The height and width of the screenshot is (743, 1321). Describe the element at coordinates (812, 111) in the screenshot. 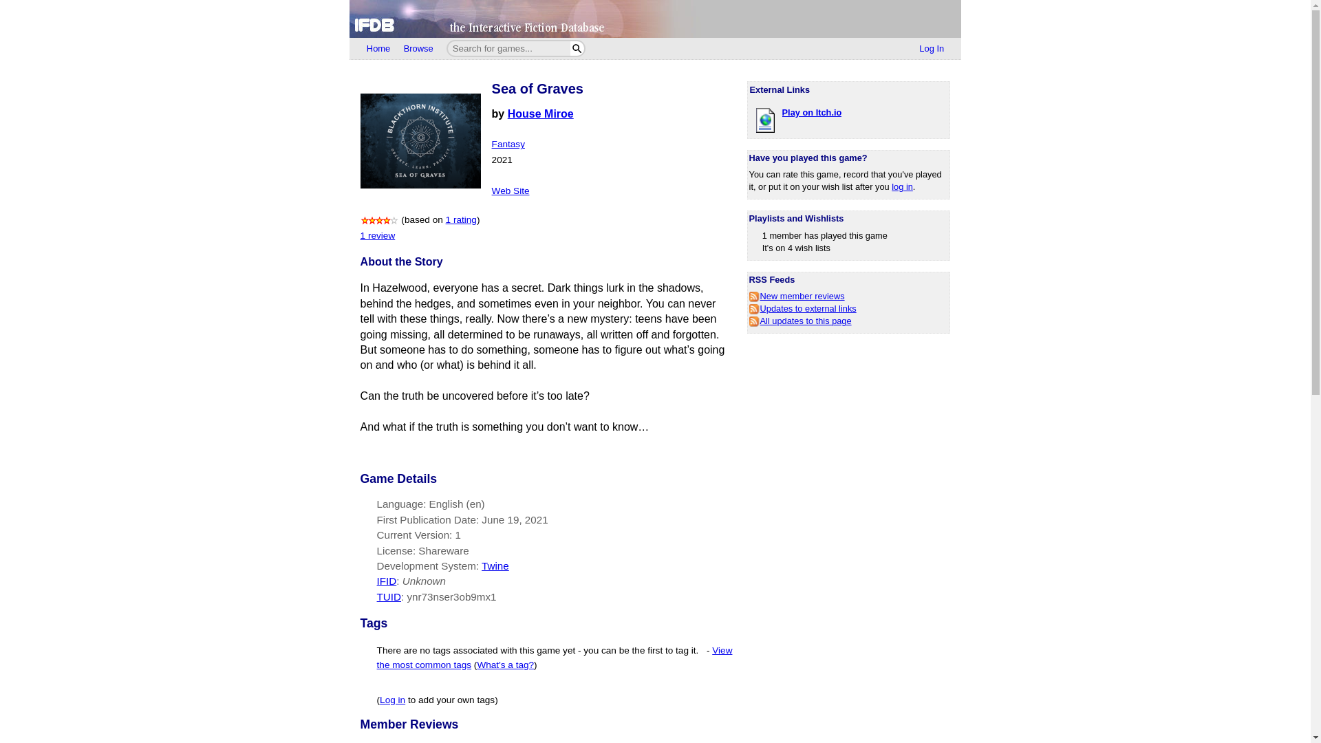

I see `Play on Itch.io` at that location.